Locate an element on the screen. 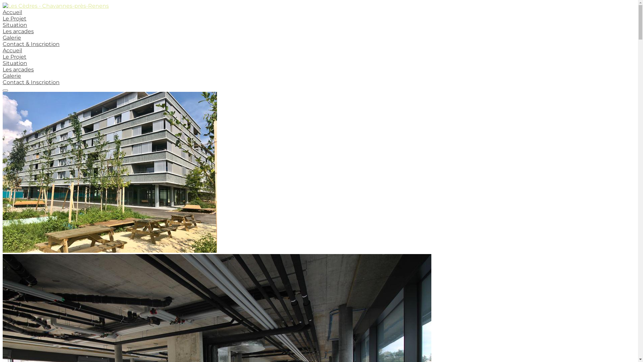 This screenshot has height=362, width=643. Contact & Inscription is located at coordinates (31, 44).